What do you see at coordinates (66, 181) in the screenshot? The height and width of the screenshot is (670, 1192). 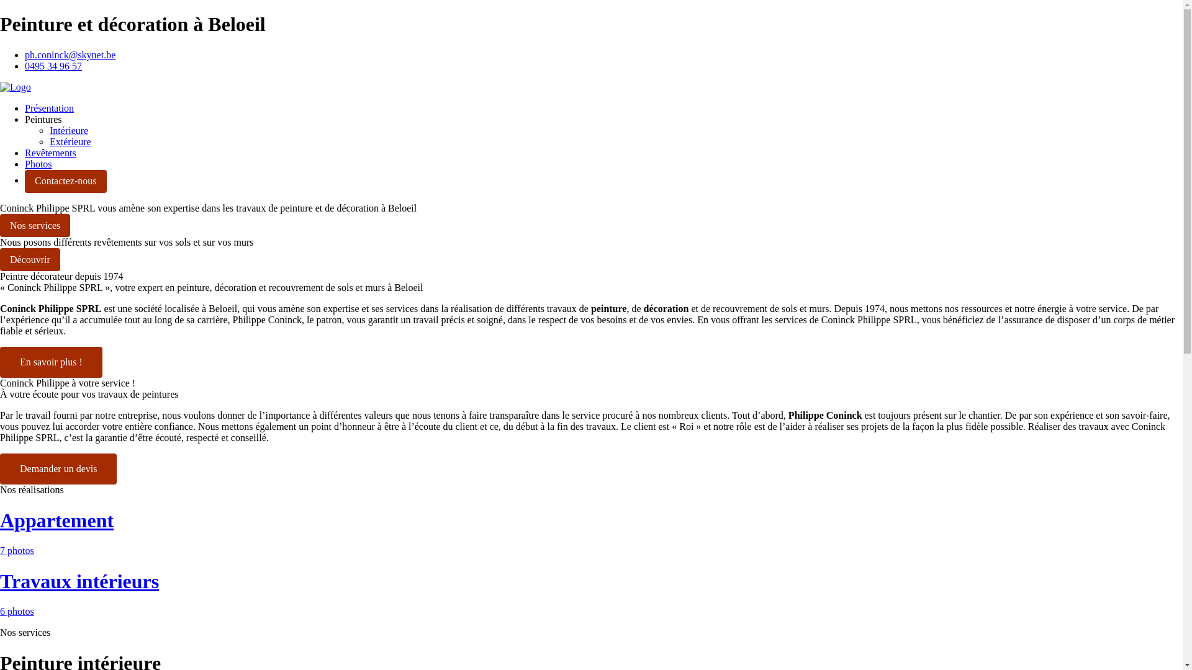 I see `Contactez-nous` at bounding box center [66, 181].